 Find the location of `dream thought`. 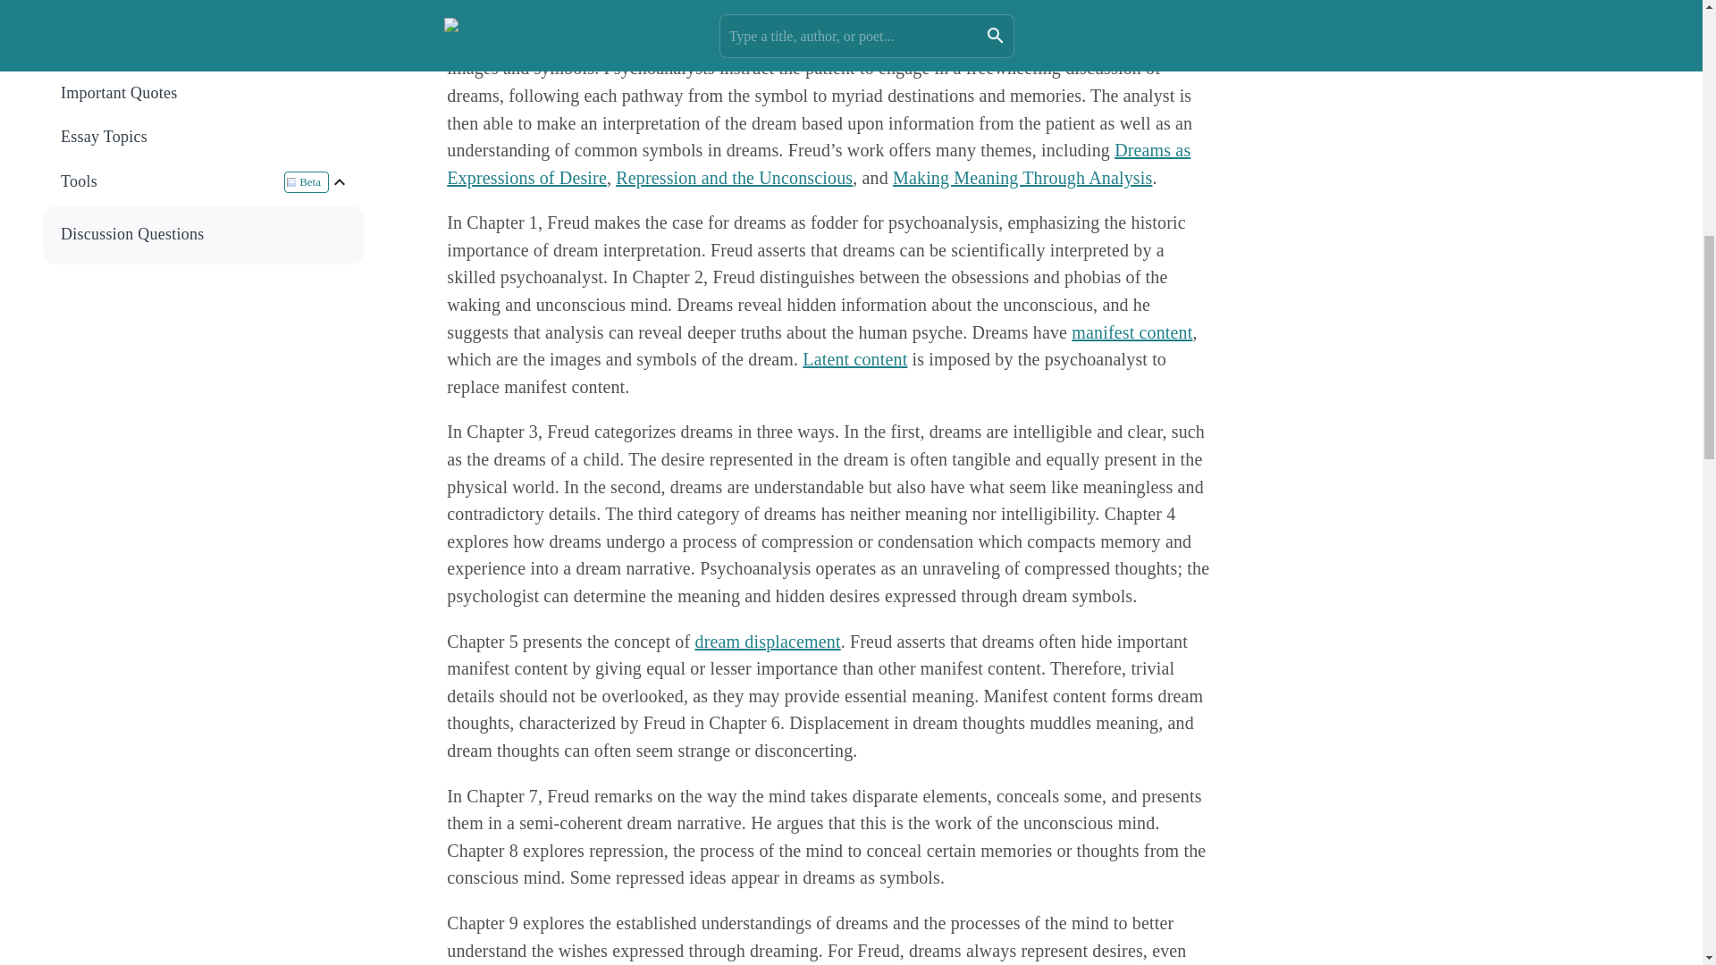

dream thought is located at coordinates (788, 13).